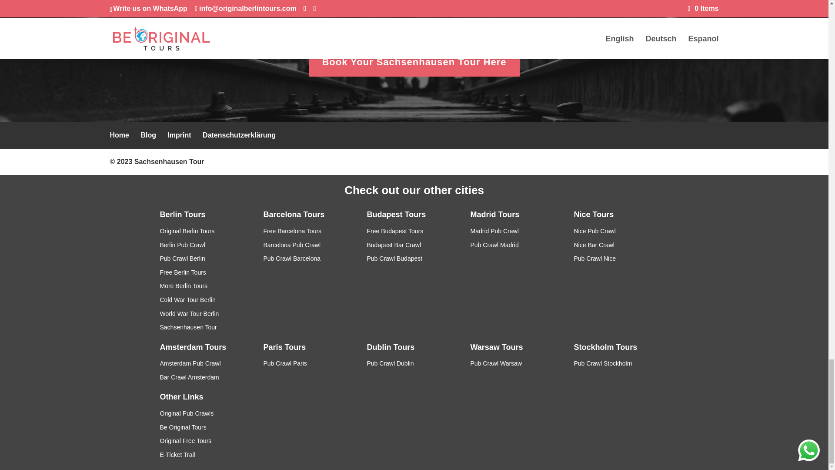 Image resolution: width=835 pixels, height=470 pixels. Describe the element at coordinates (179, 135) in the screenshot. I see `Imprint` at that location.